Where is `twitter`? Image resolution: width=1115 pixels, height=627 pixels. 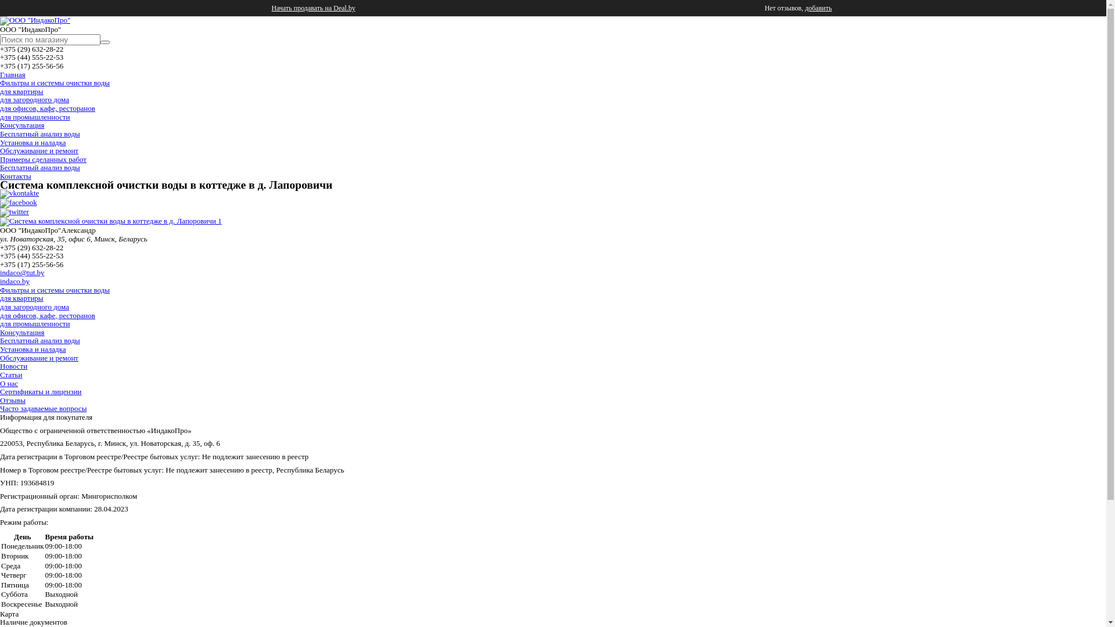
twitter is located at coordinates (15, 211).